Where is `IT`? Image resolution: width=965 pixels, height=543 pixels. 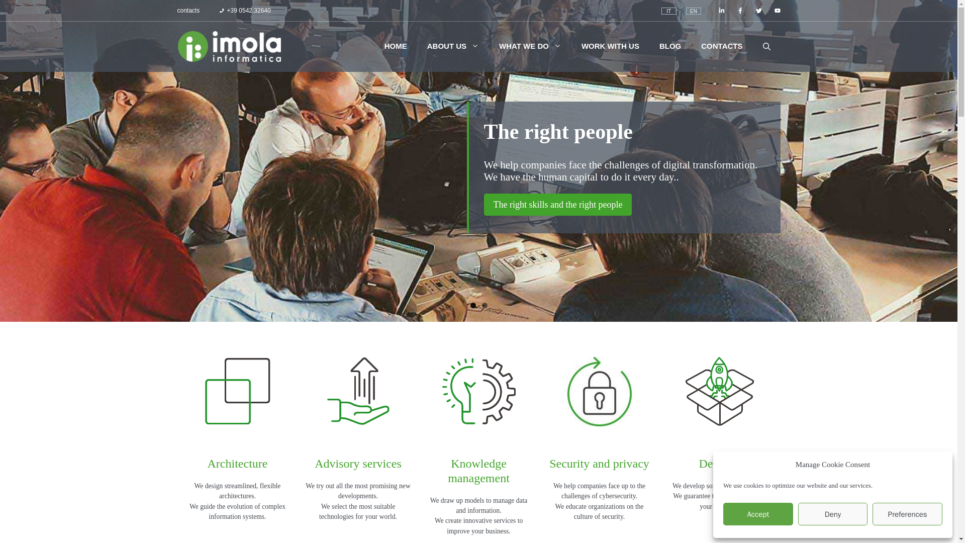 IT is located at coordinates (668, 11).